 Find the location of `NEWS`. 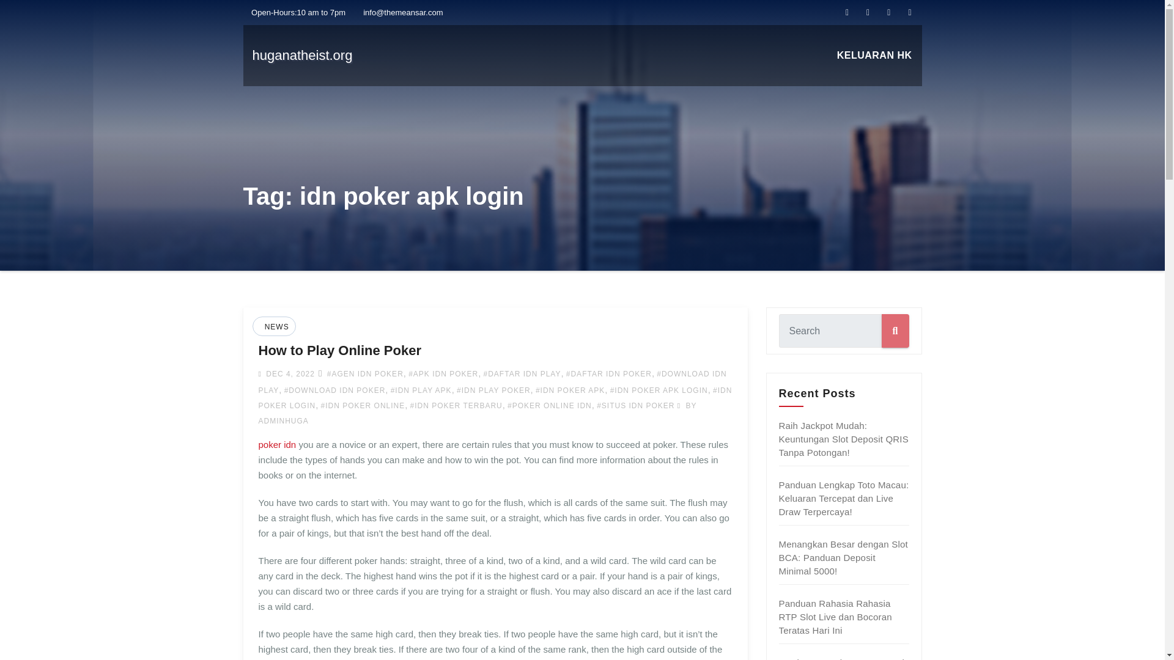

NEWS is located at coordinates (275, 327).